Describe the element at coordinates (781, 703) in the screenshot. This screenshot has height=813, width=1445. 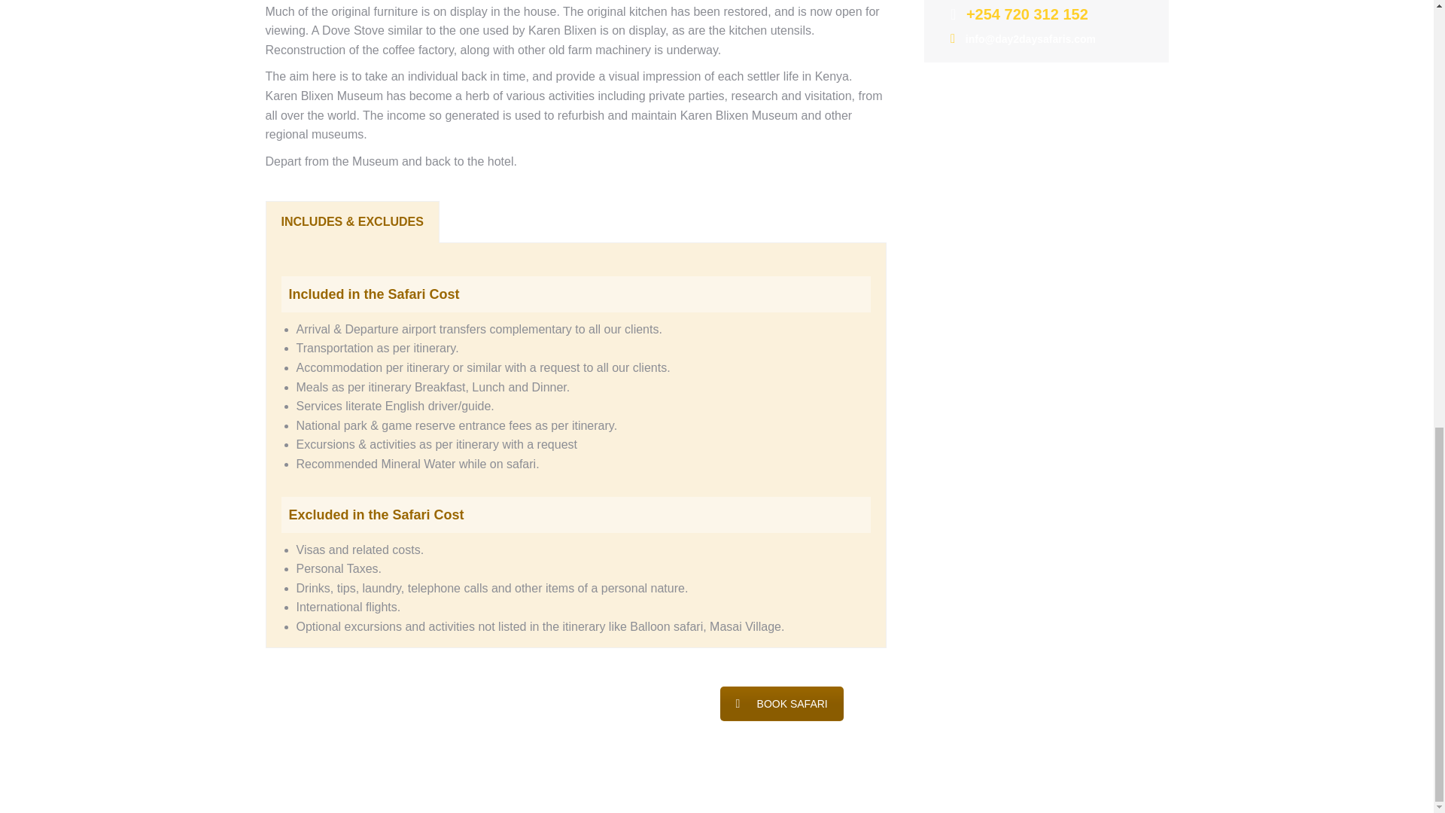
I see `BOOK SAFARI` at that location.